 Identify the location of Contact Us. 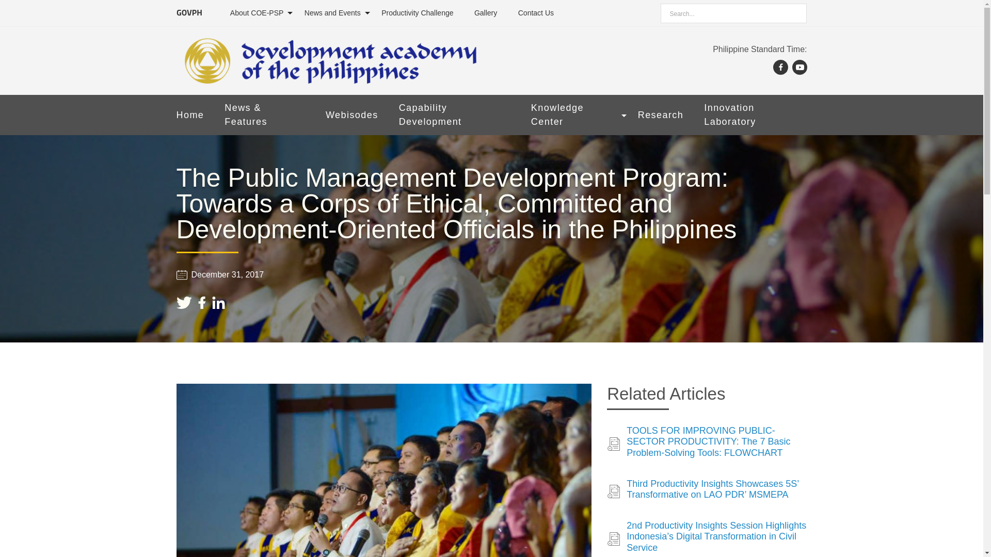
(536, 13).